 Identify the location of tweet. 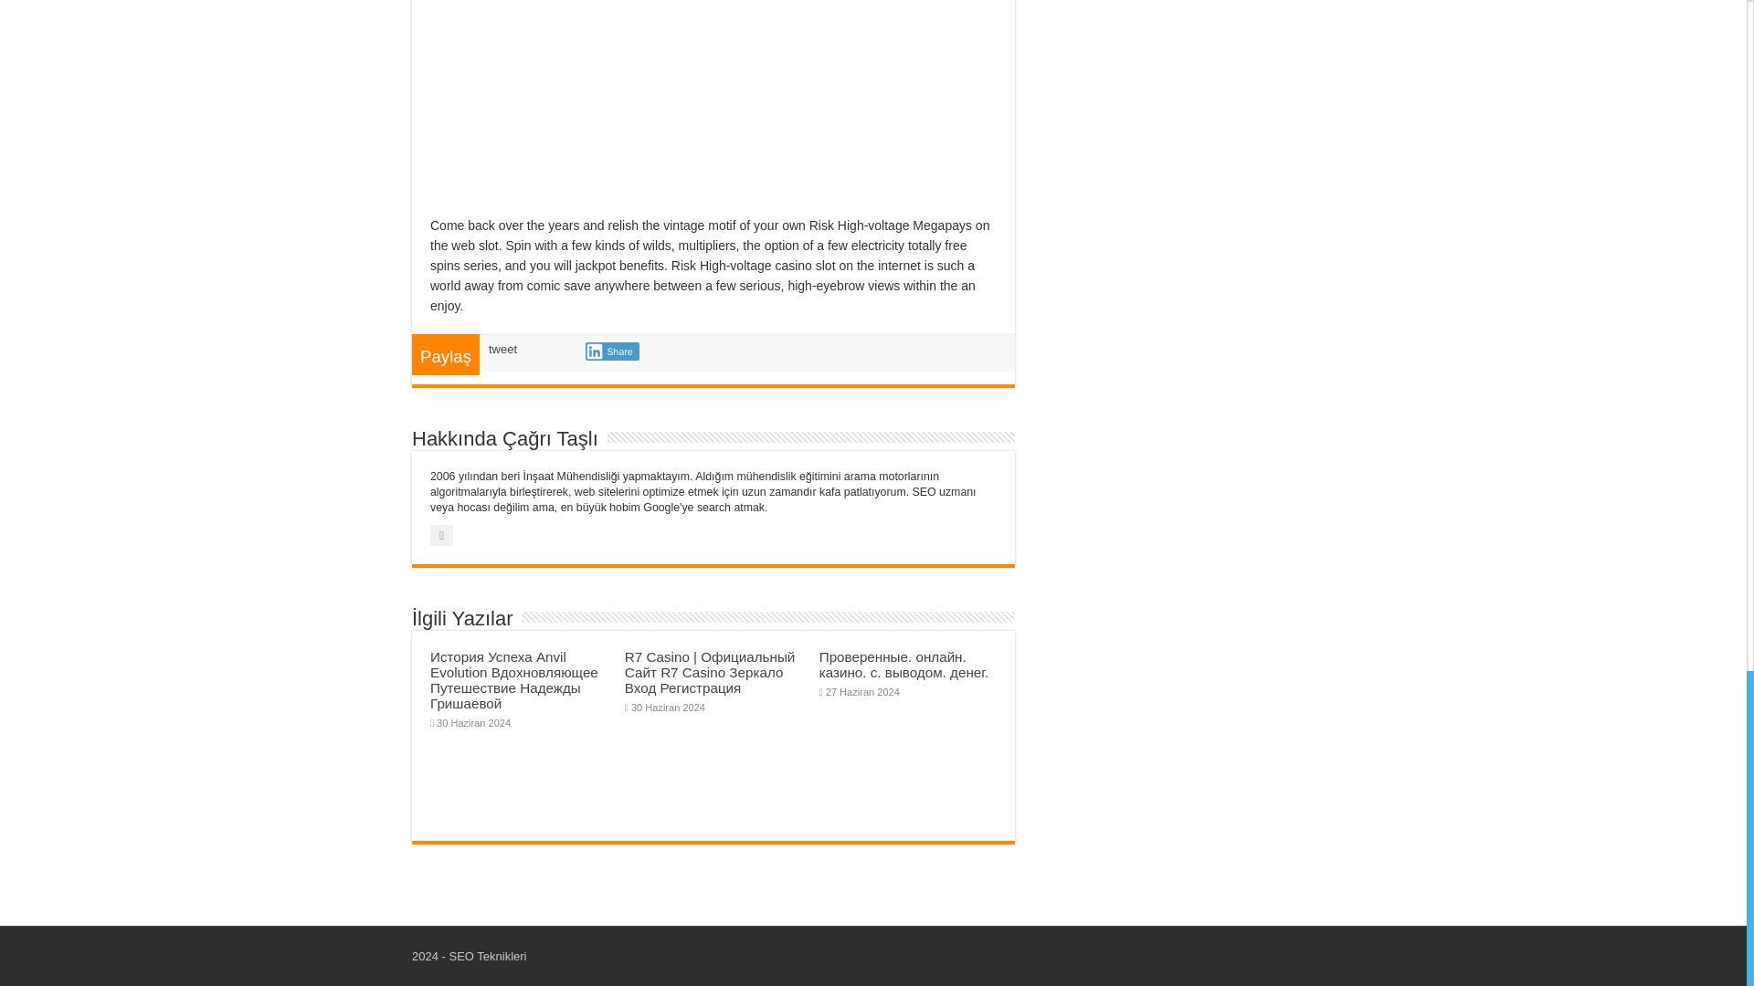
(502, 349).